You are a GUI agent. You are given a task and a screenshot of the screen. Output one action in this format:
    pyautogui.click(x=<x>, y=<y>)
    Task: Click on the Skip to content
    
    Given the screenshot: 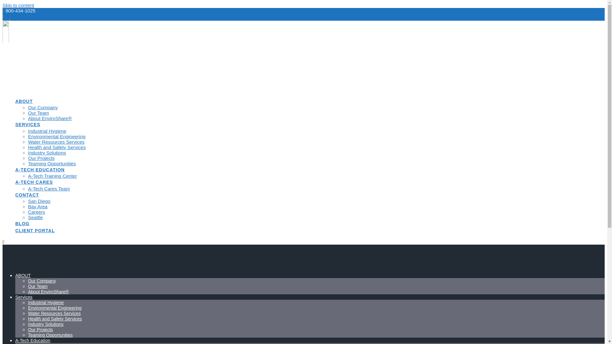 What is the action you would take?
    pyautogui.click(x=18, y=5)
    